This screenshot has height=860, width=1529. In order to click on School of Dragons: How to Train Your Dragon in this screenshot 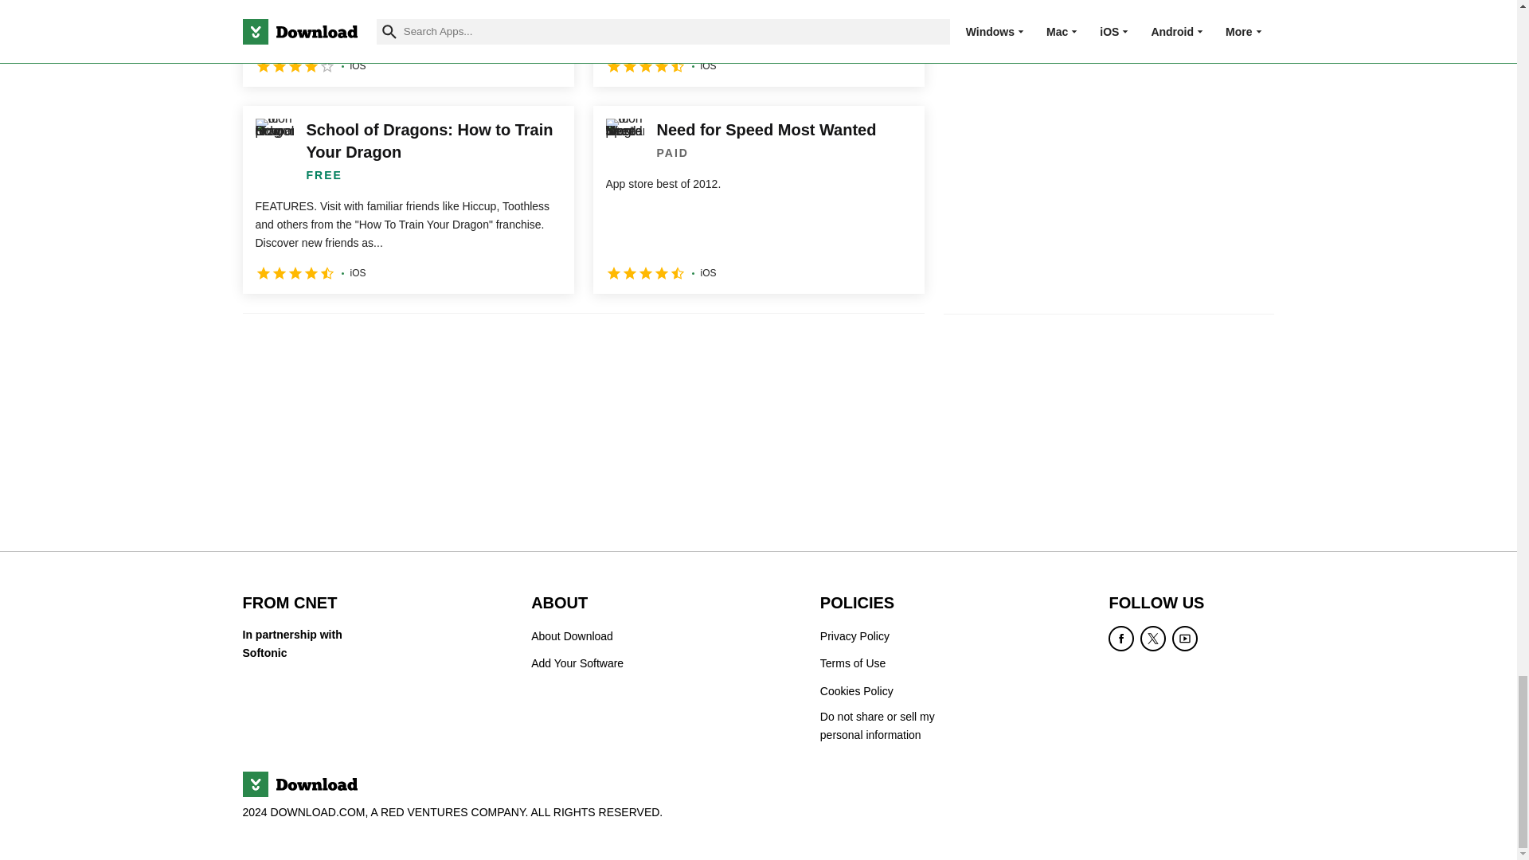, I will do `click(408, 199)`.